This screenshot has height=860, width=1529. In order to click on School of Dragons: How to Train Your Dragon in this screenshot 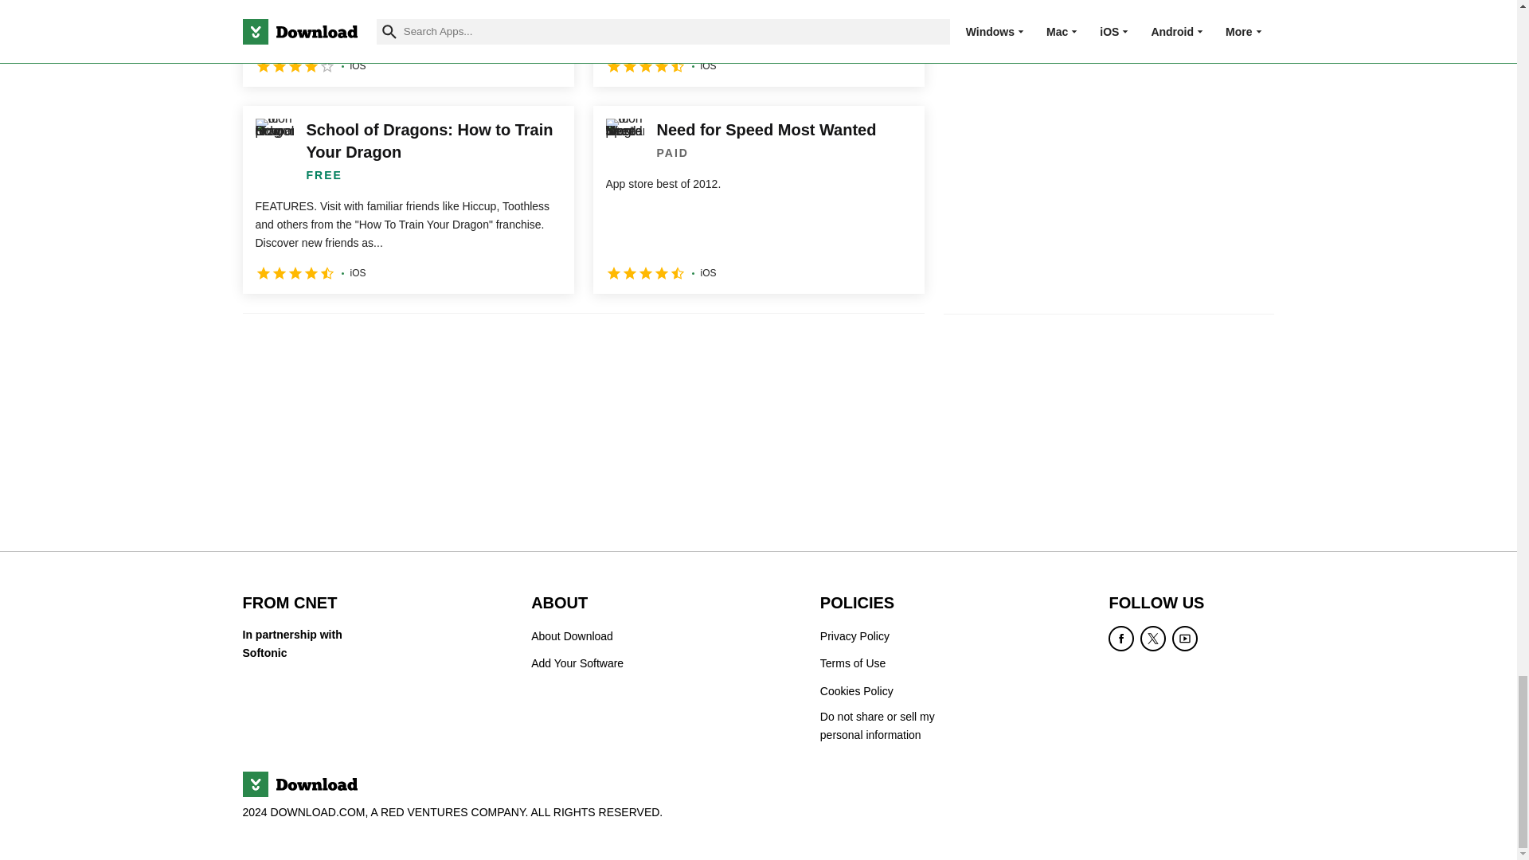, I will do `click(408, 199)`.